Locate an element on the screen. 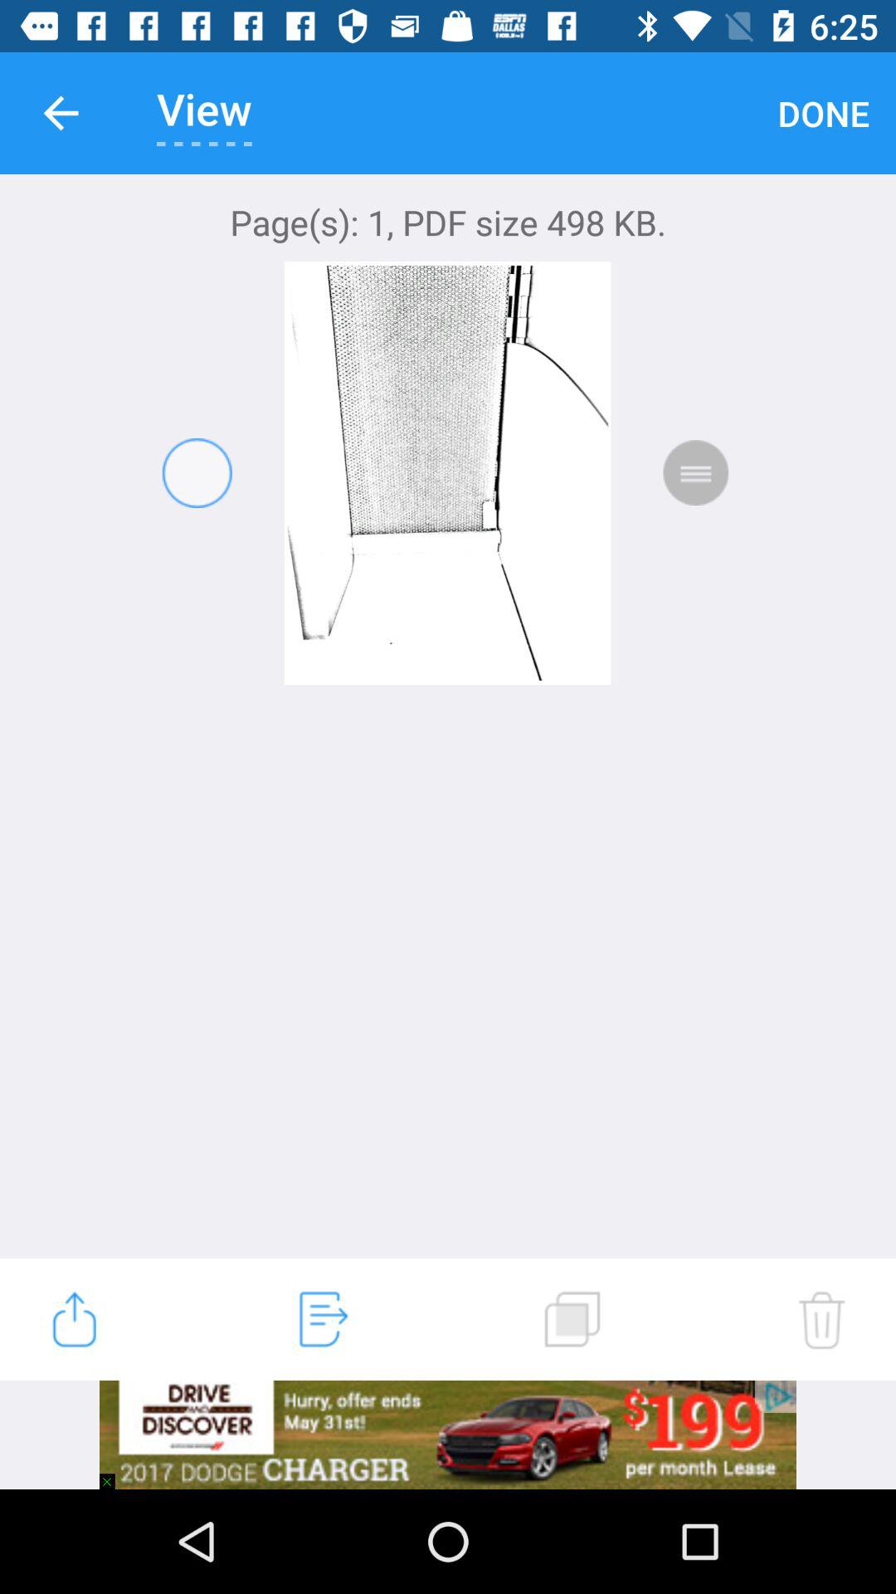 The width and height of the screenshot is (896, 1594). turn off item next to the view item is located at coordinates (61, 113).